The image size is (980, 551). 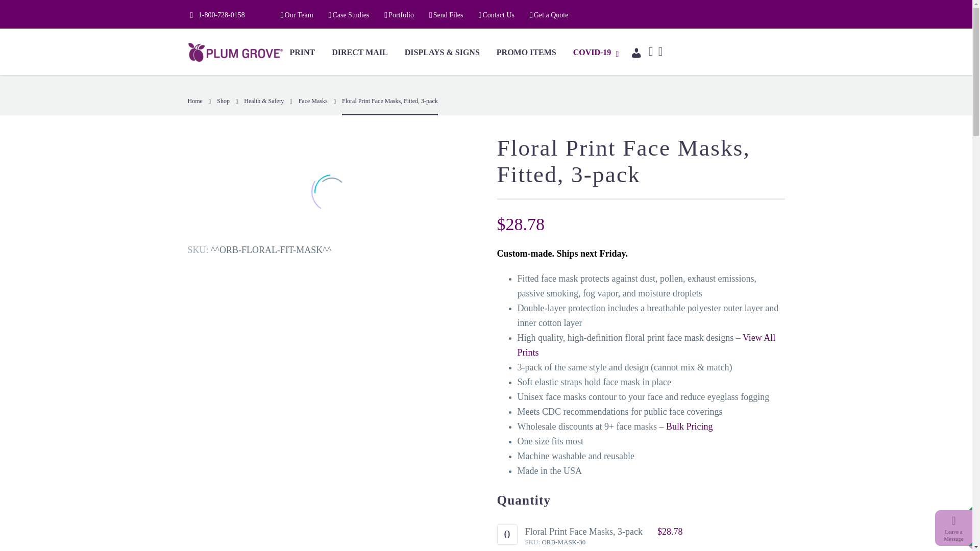 I want to click on Leave a Message, so click(x=953, y=535).